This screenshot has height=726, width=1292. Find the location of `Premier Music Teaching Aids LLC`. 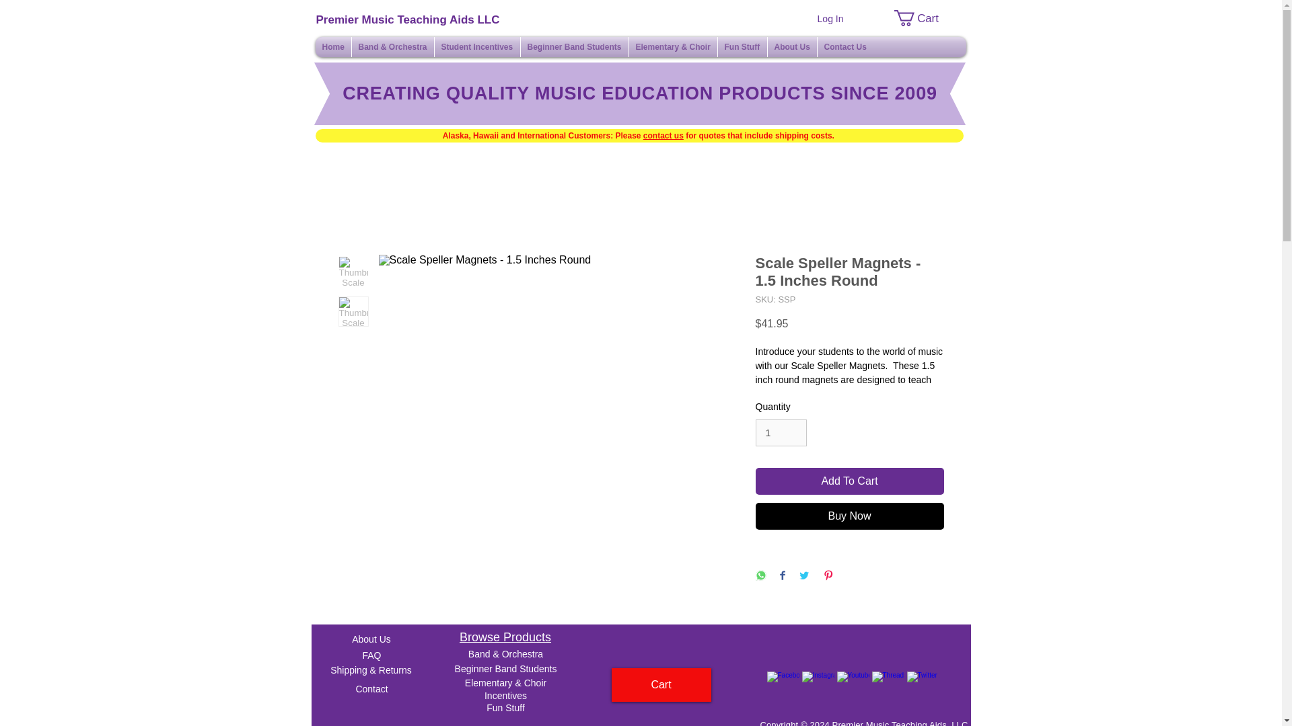

Premier Music Teaching Aids LLC is located at coordinates (408, 20).